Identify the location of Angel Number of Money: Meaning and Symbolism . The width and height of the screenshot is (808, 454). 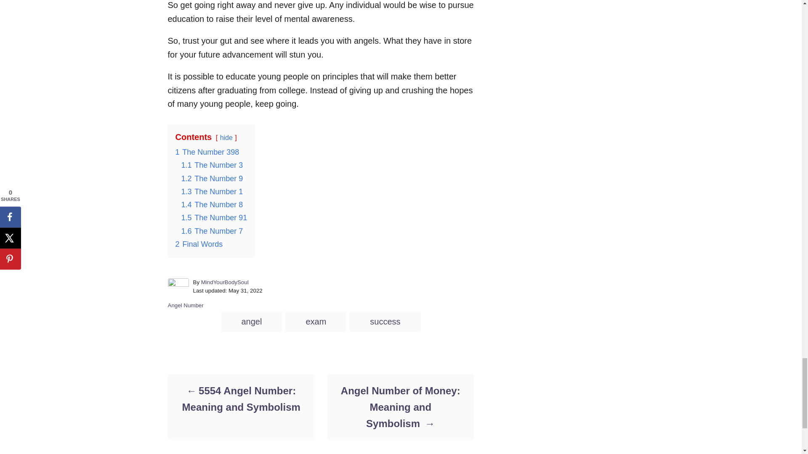
(400, 407).